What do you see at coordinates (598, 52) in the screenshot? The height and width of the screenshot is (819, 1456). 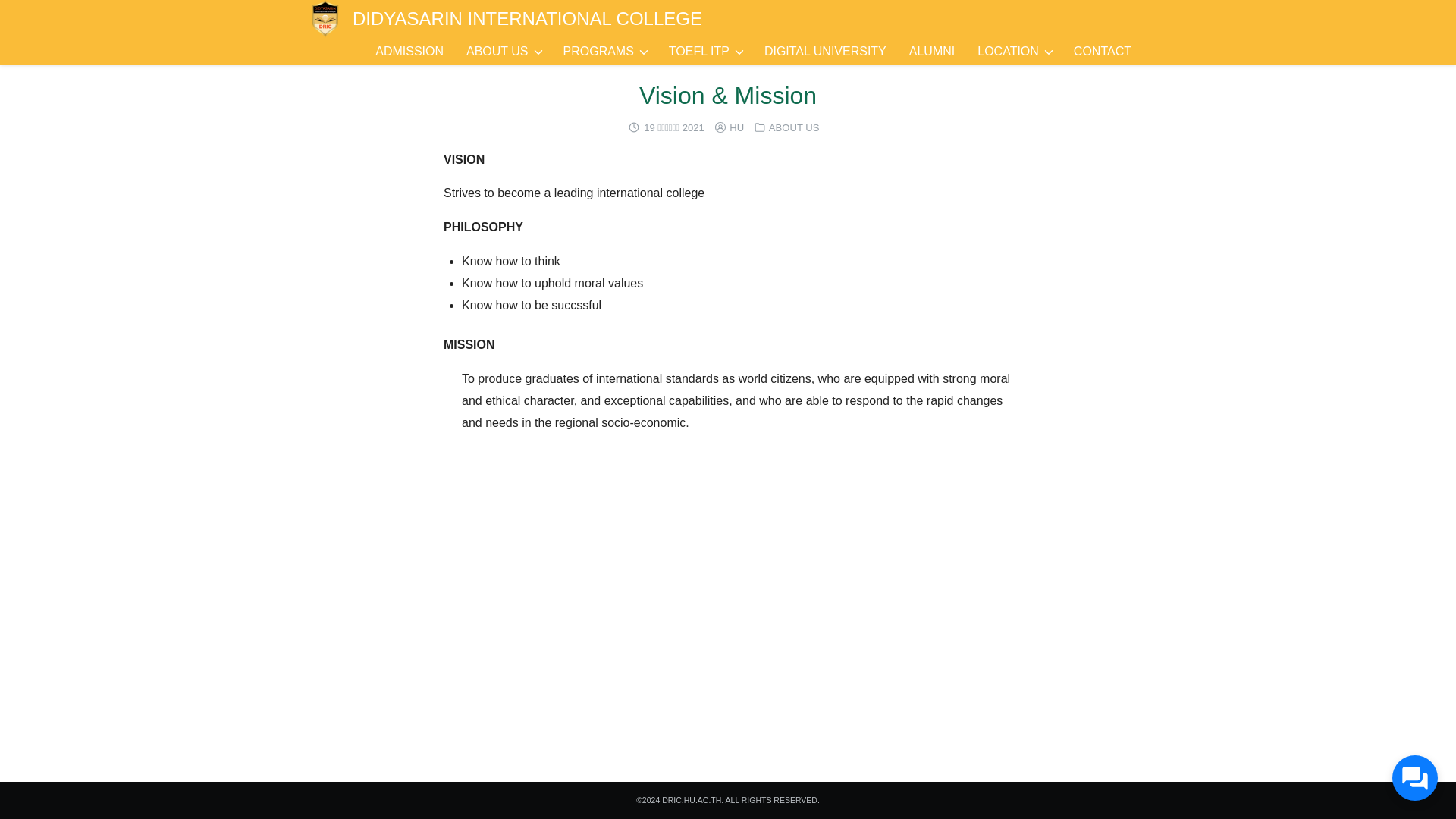 I see `PROGRAMS` at bounding box center [598, 52].